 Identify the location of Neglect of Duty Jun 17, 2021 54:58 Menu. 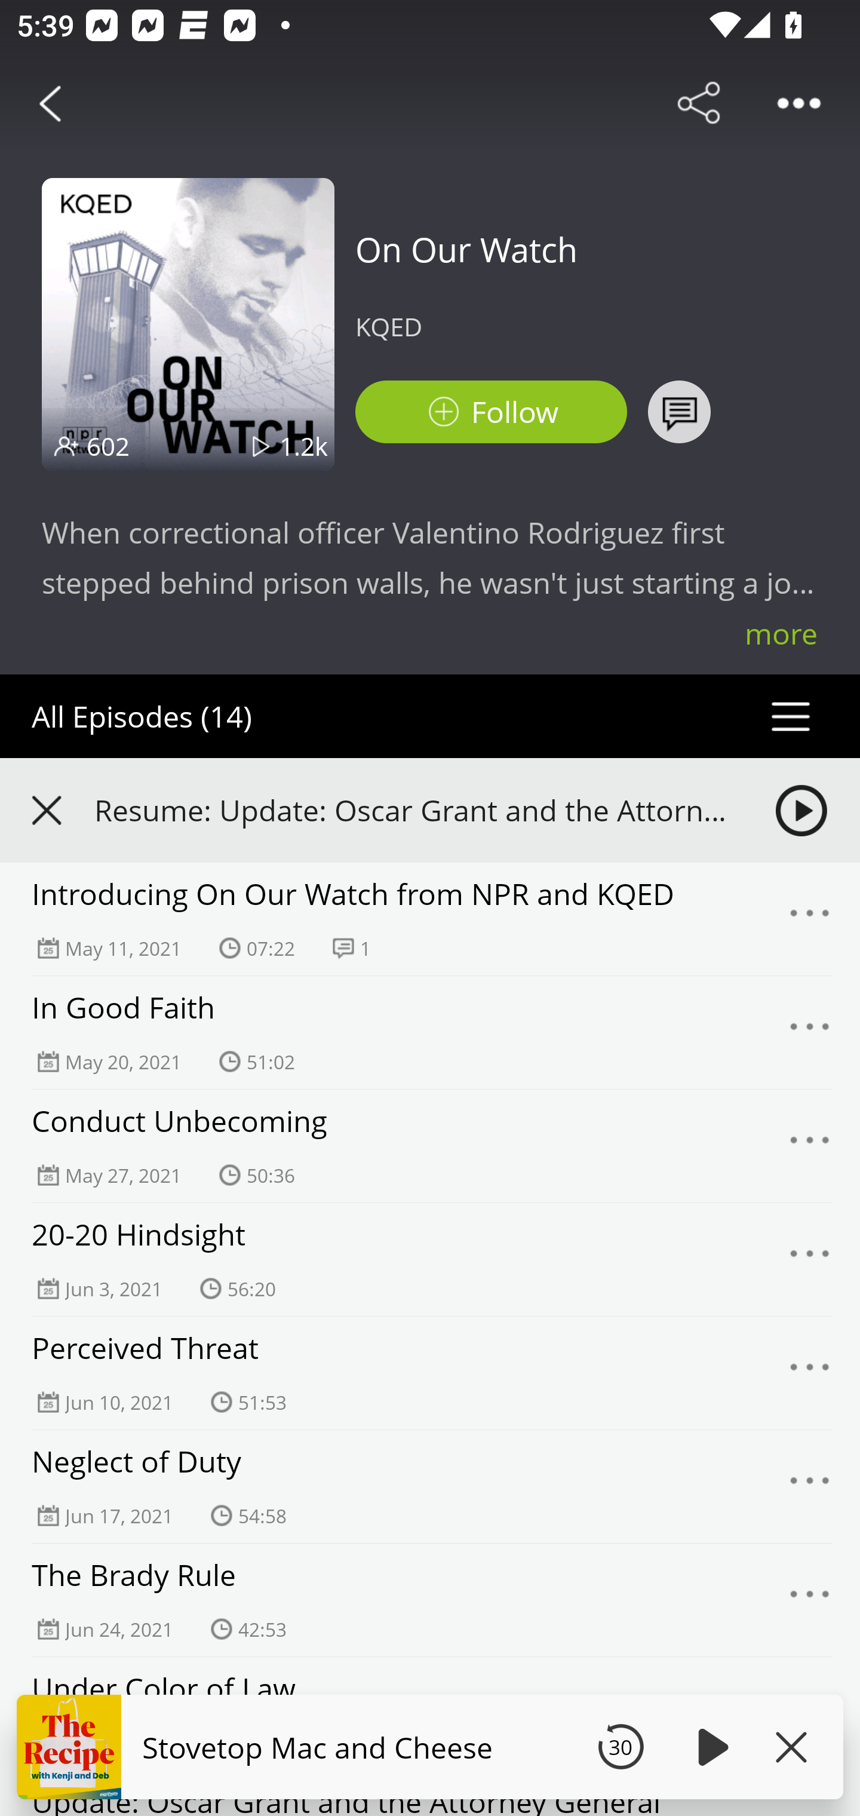
(430, 1487).